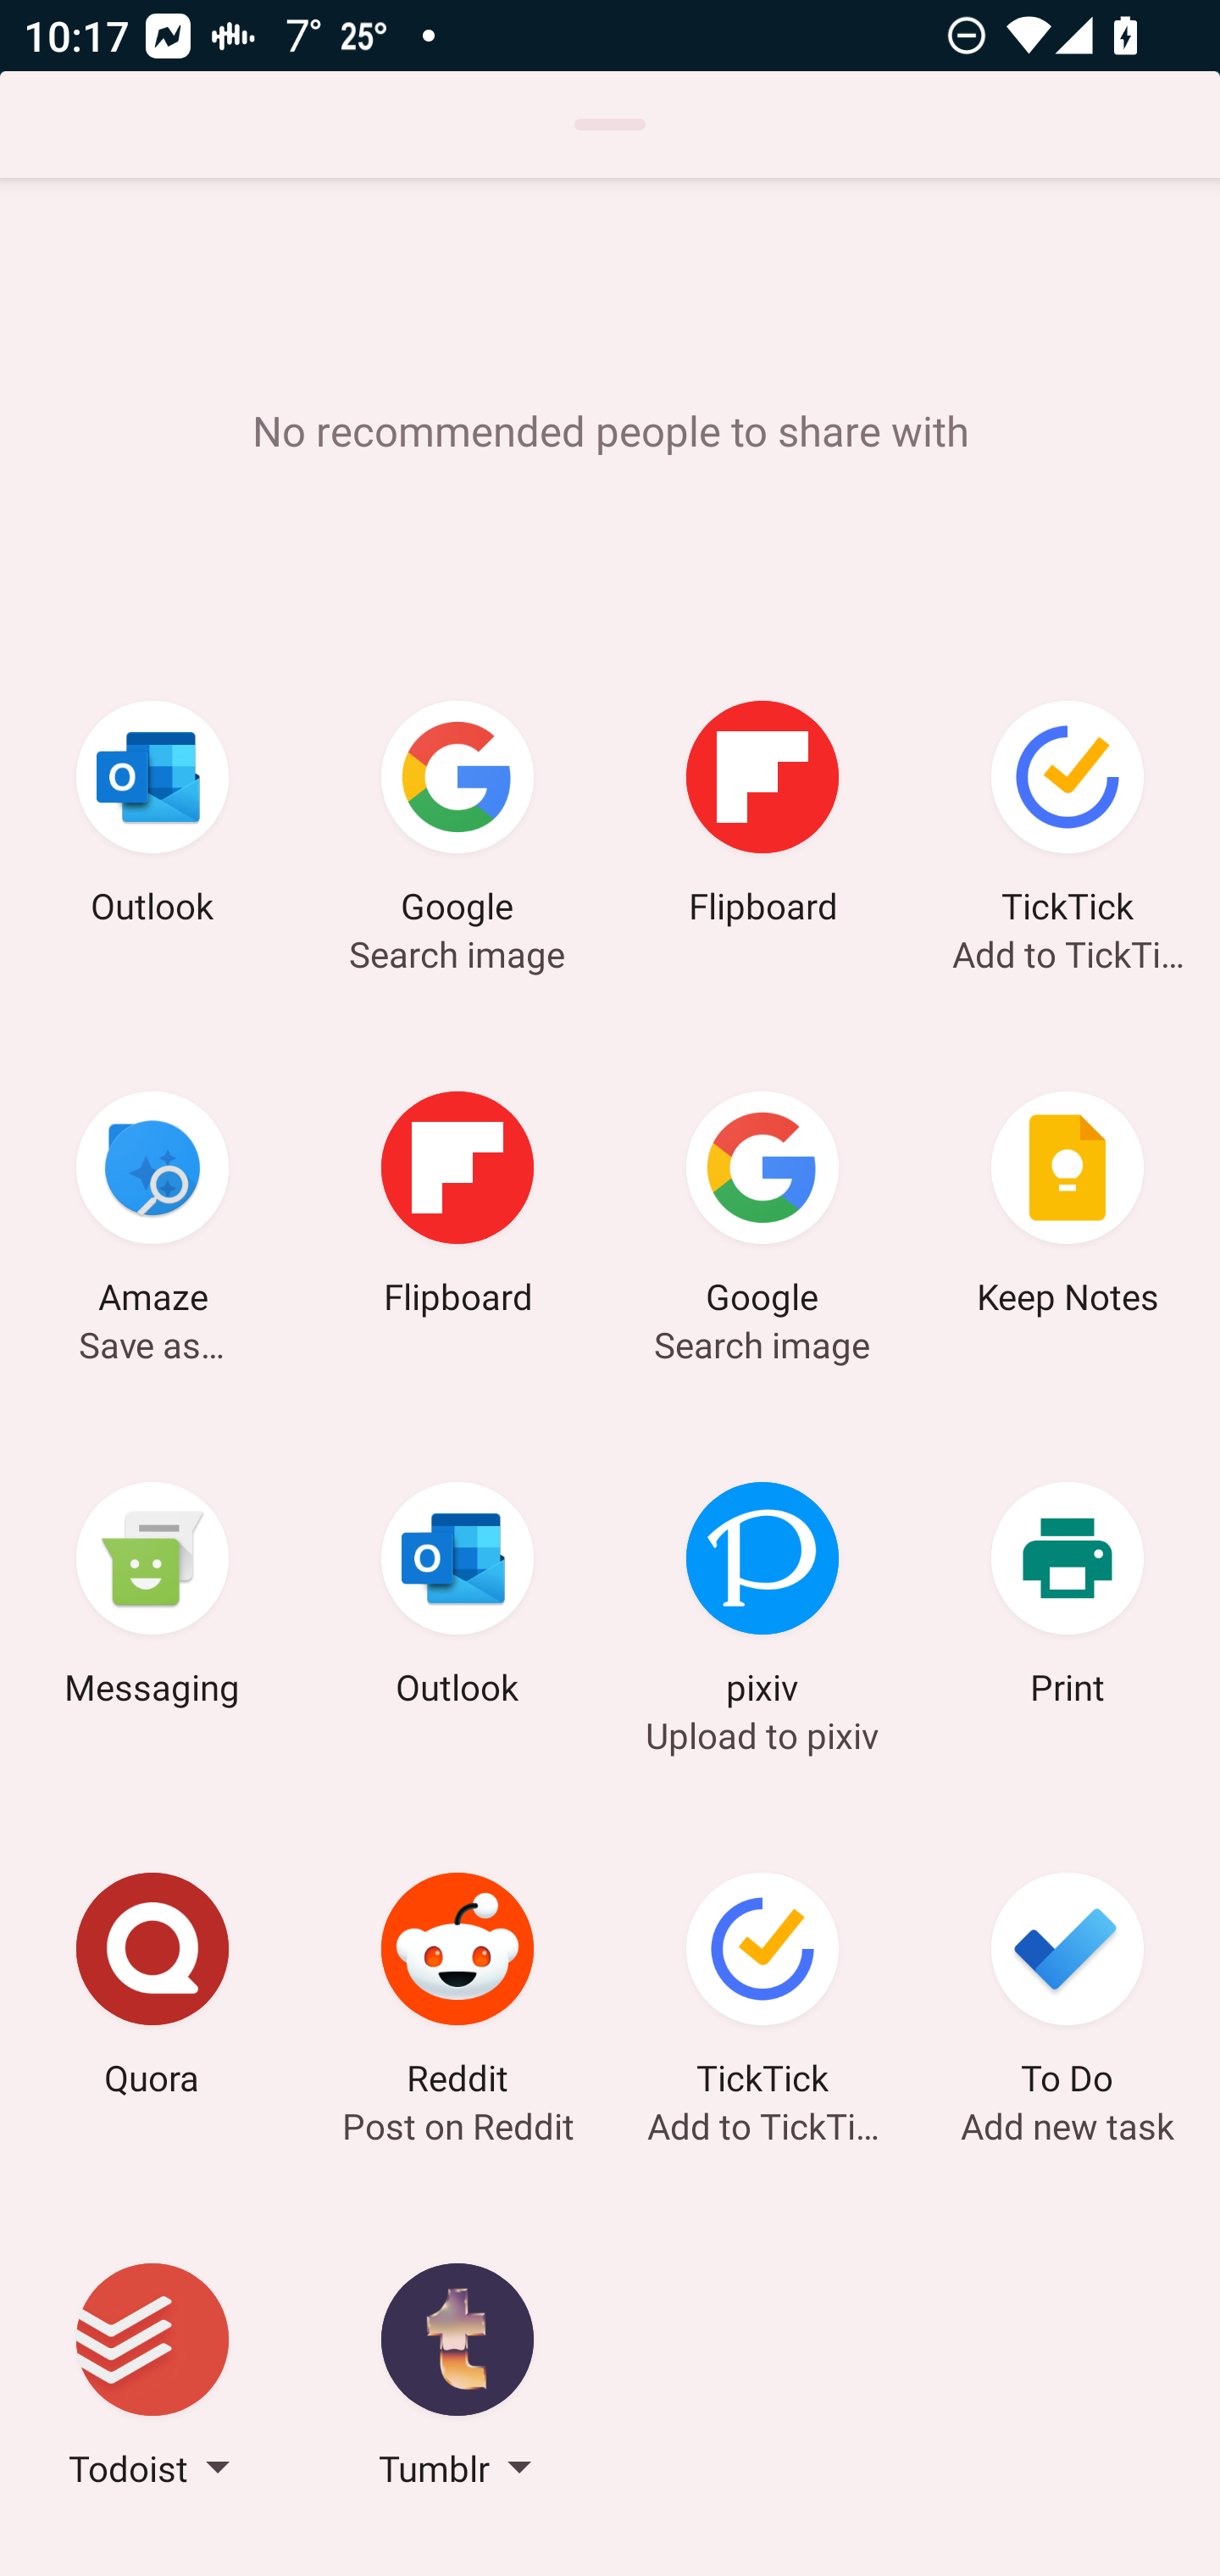 Image resolution: width=1220 pixels, height=2576 pixels. What do you see at coordinates (762, 1990) in the screenshot?
I see `TickTick Add to TickTick` at bounding box center [762, 1990].